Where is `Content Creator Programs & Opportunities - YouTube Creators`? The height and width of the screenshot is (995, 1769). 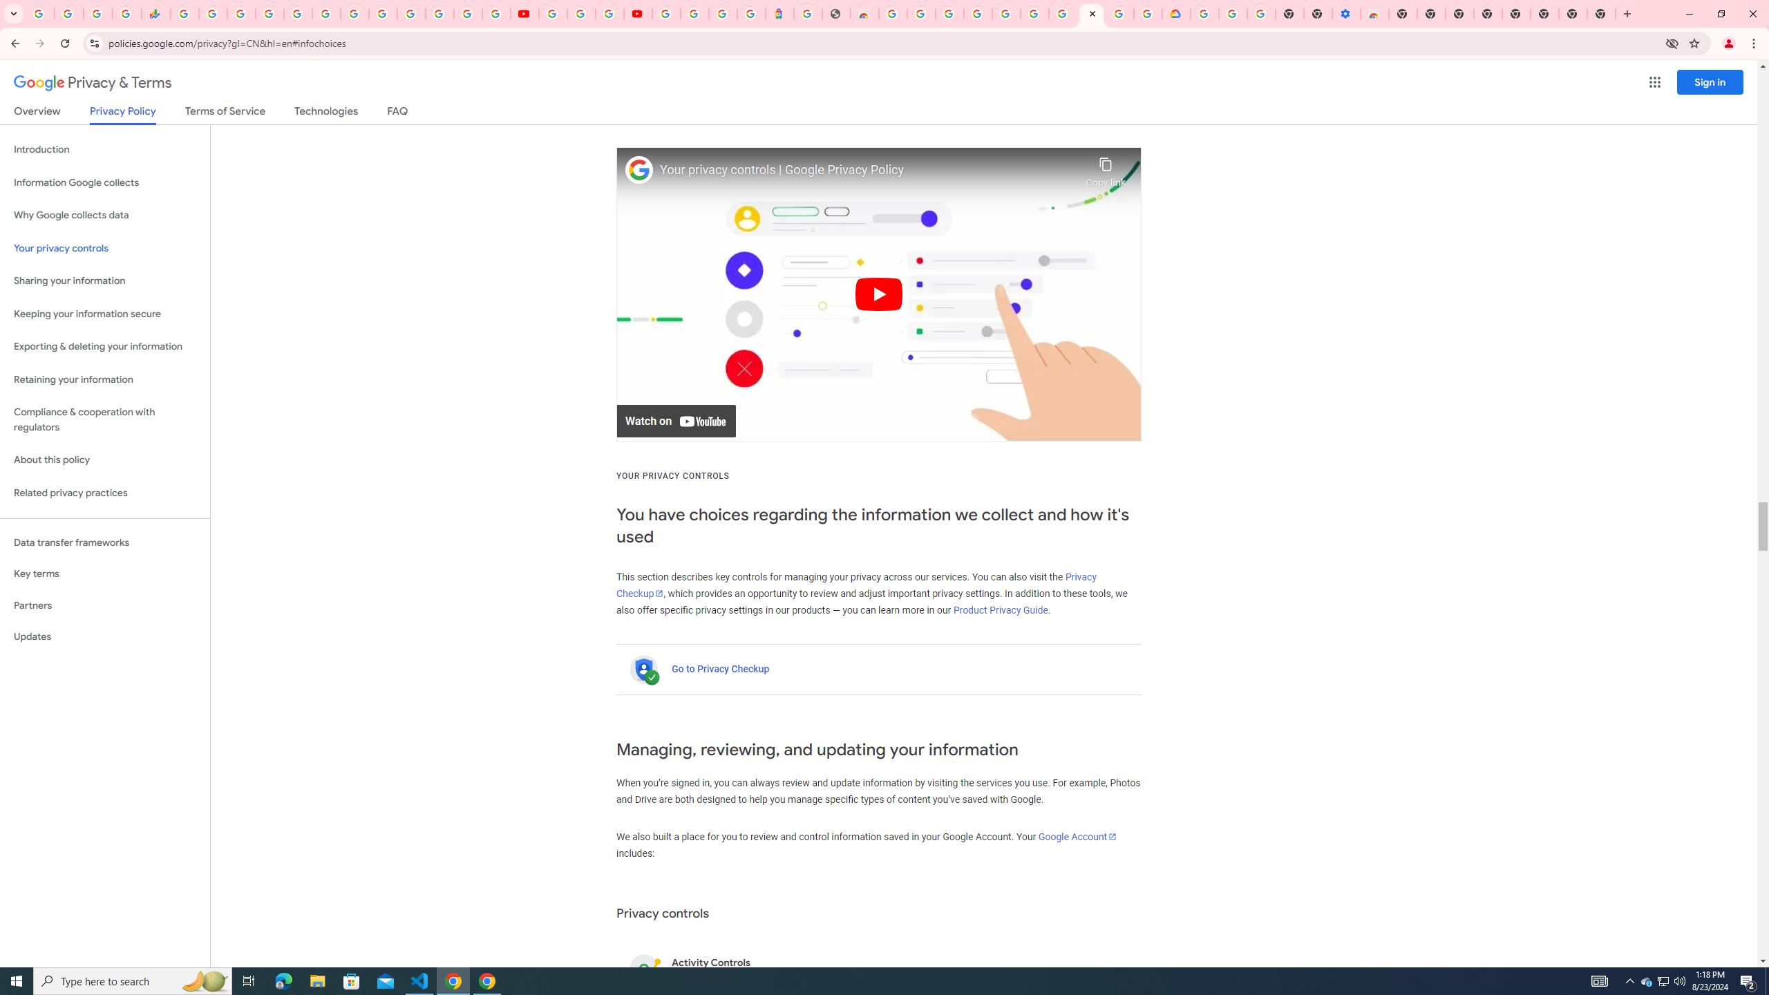 Content Creator Programs & Opportunities - YouTube Creators is located at coordinates (637, 14).